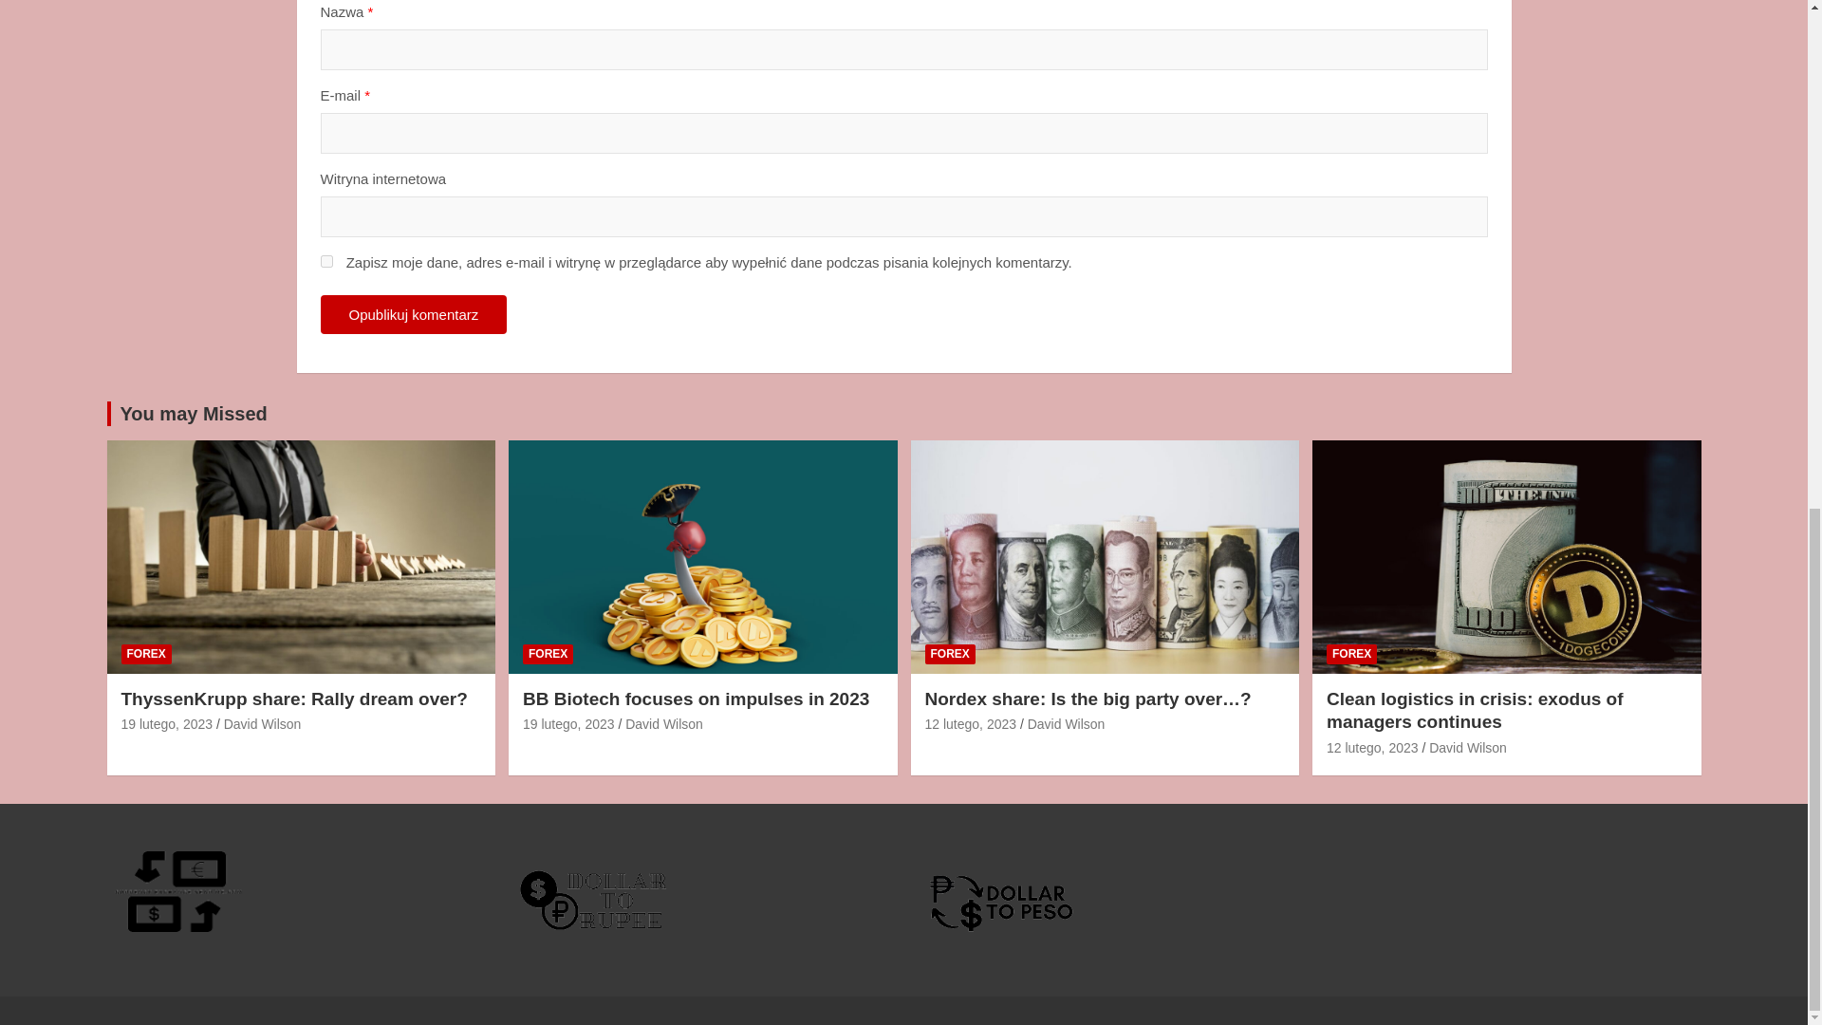  I want to click on You may Missed, so click(193, 414).